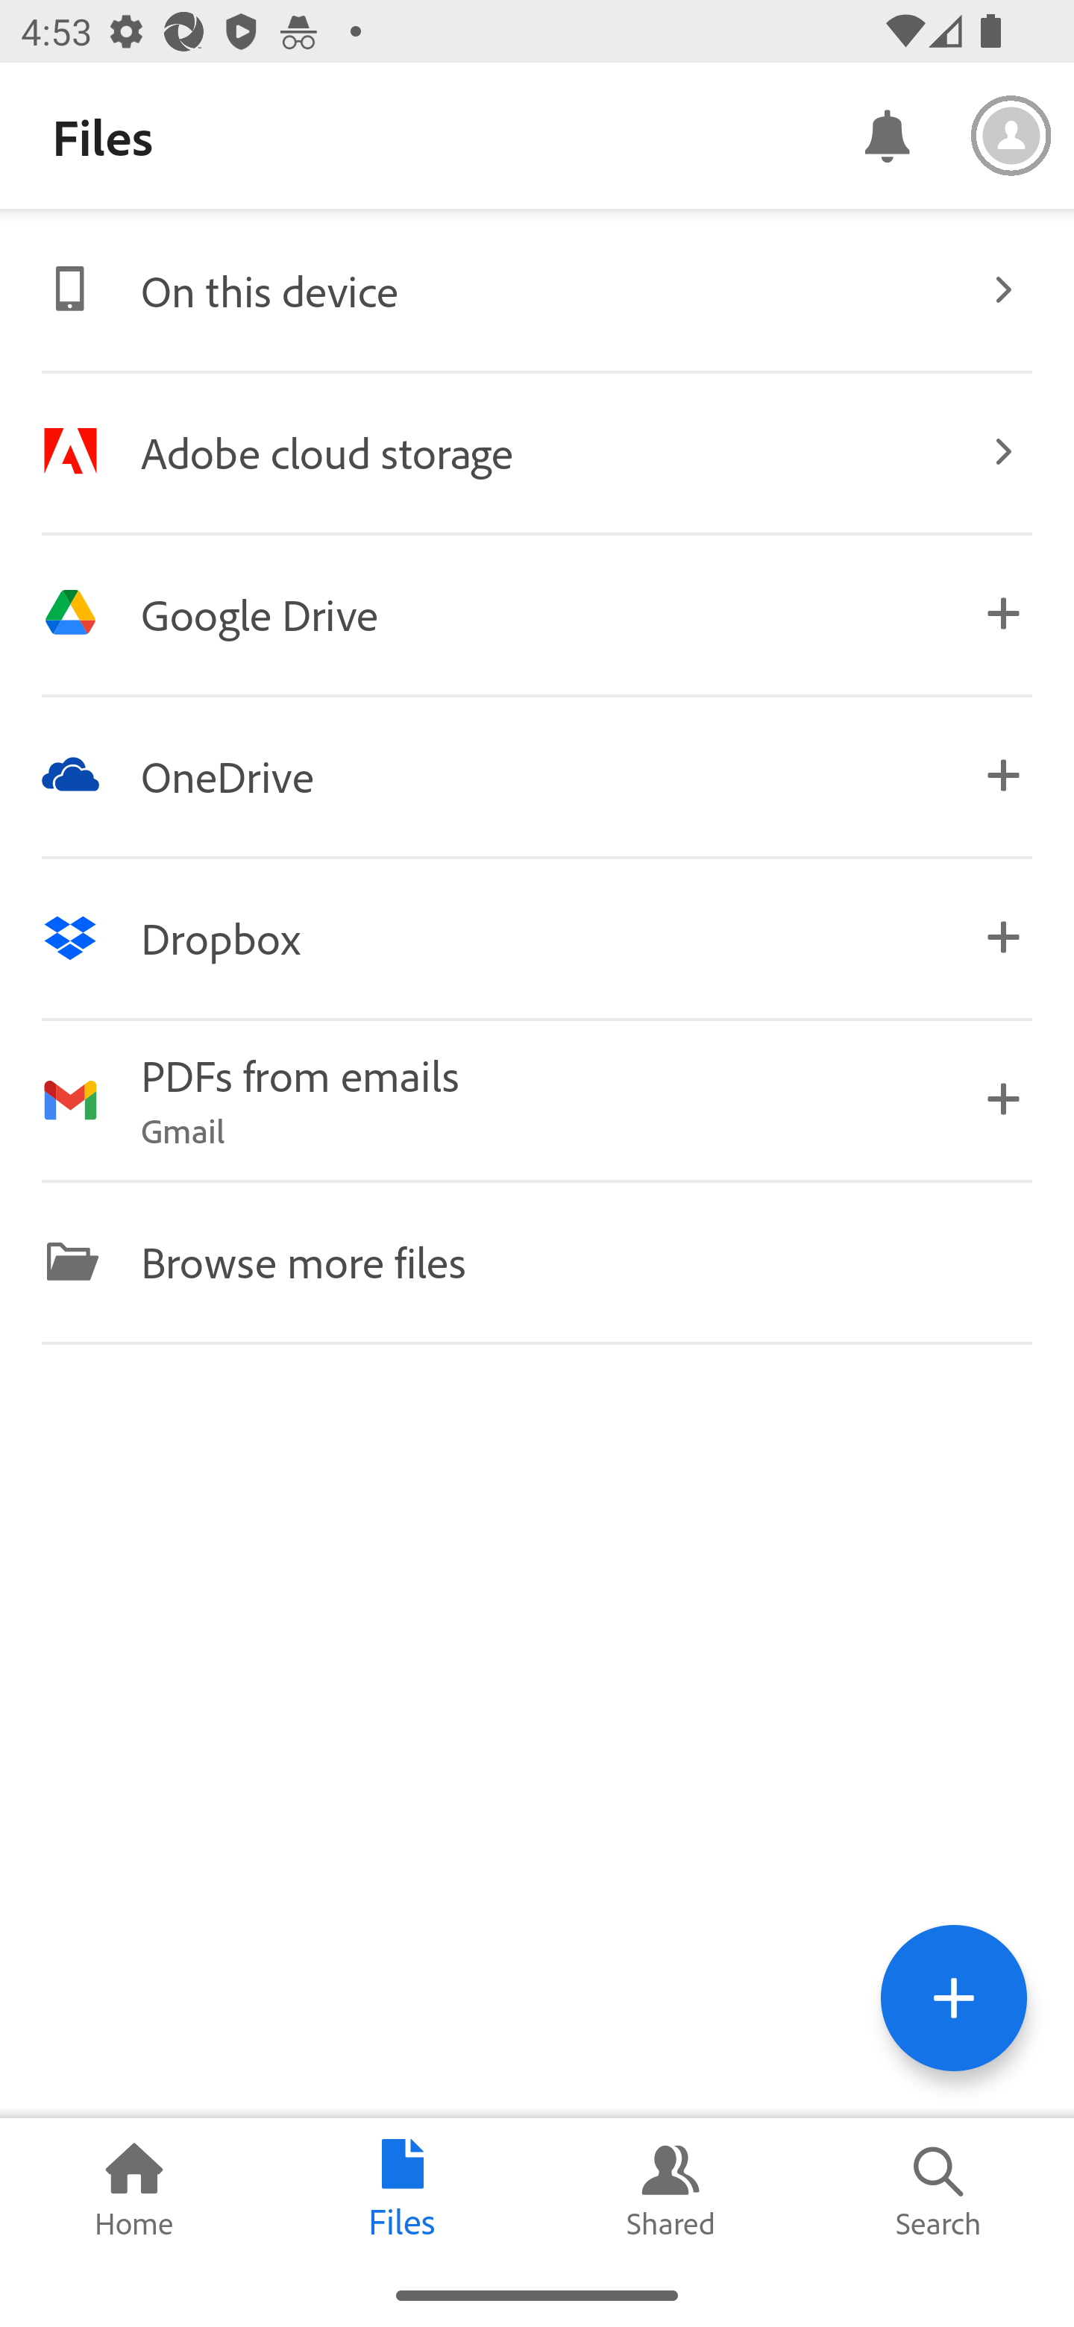  I want to click on Image Adobe cloud storage, so click(537, 451).